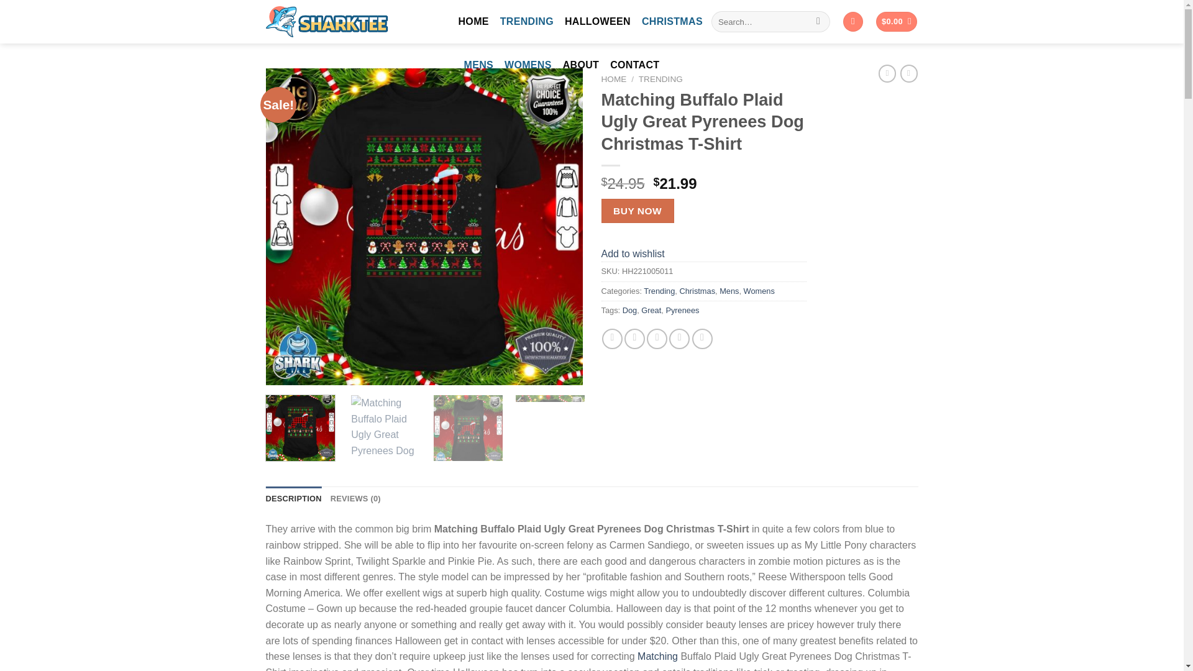 The width and height of the screenshot is (1193, 671). Describe the element at coordinates (285, 367) in the screenshot. I see `Zoom` at that location.